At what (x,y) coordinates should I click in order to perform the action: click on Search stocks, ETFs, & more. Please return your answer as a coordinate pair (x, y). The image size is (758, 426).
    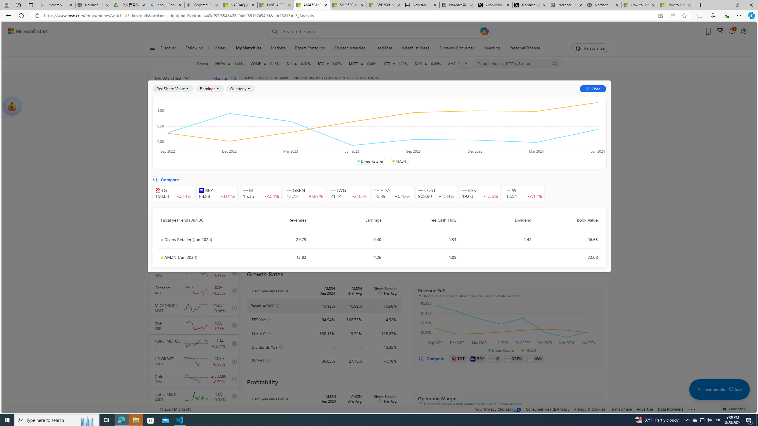
    Looking at the image, I should click on (518, 64).